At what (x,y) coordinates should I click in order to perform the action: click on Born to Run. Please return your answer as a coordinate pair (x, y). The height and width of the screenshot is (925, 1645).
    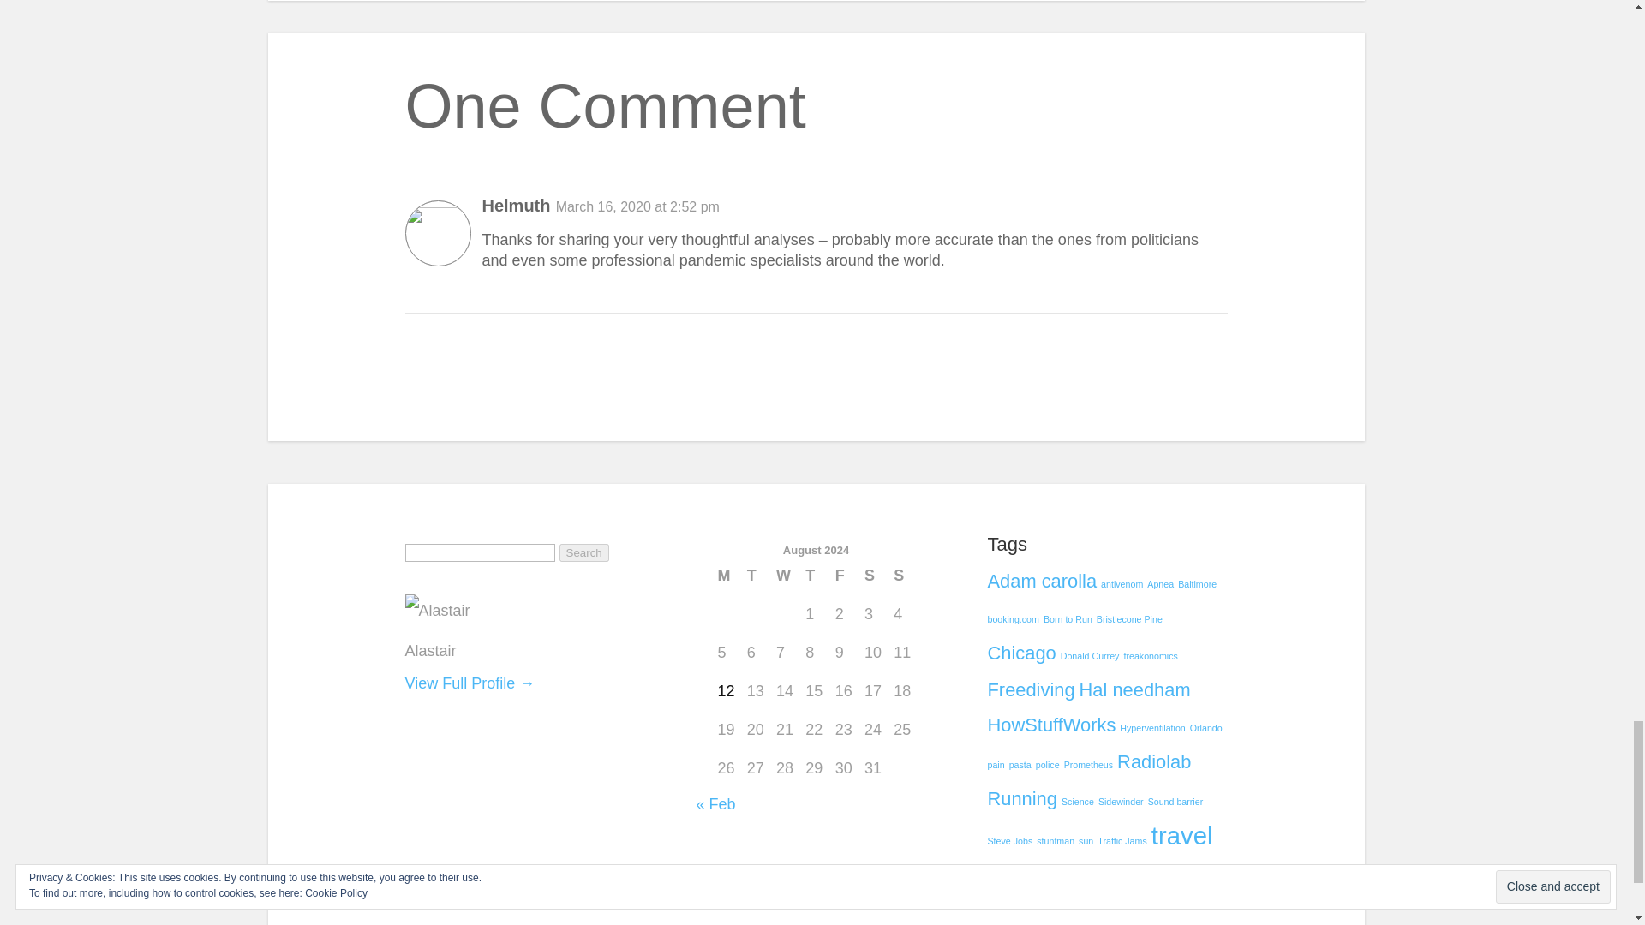
    Looking at the image, I should click on (1068, 619).